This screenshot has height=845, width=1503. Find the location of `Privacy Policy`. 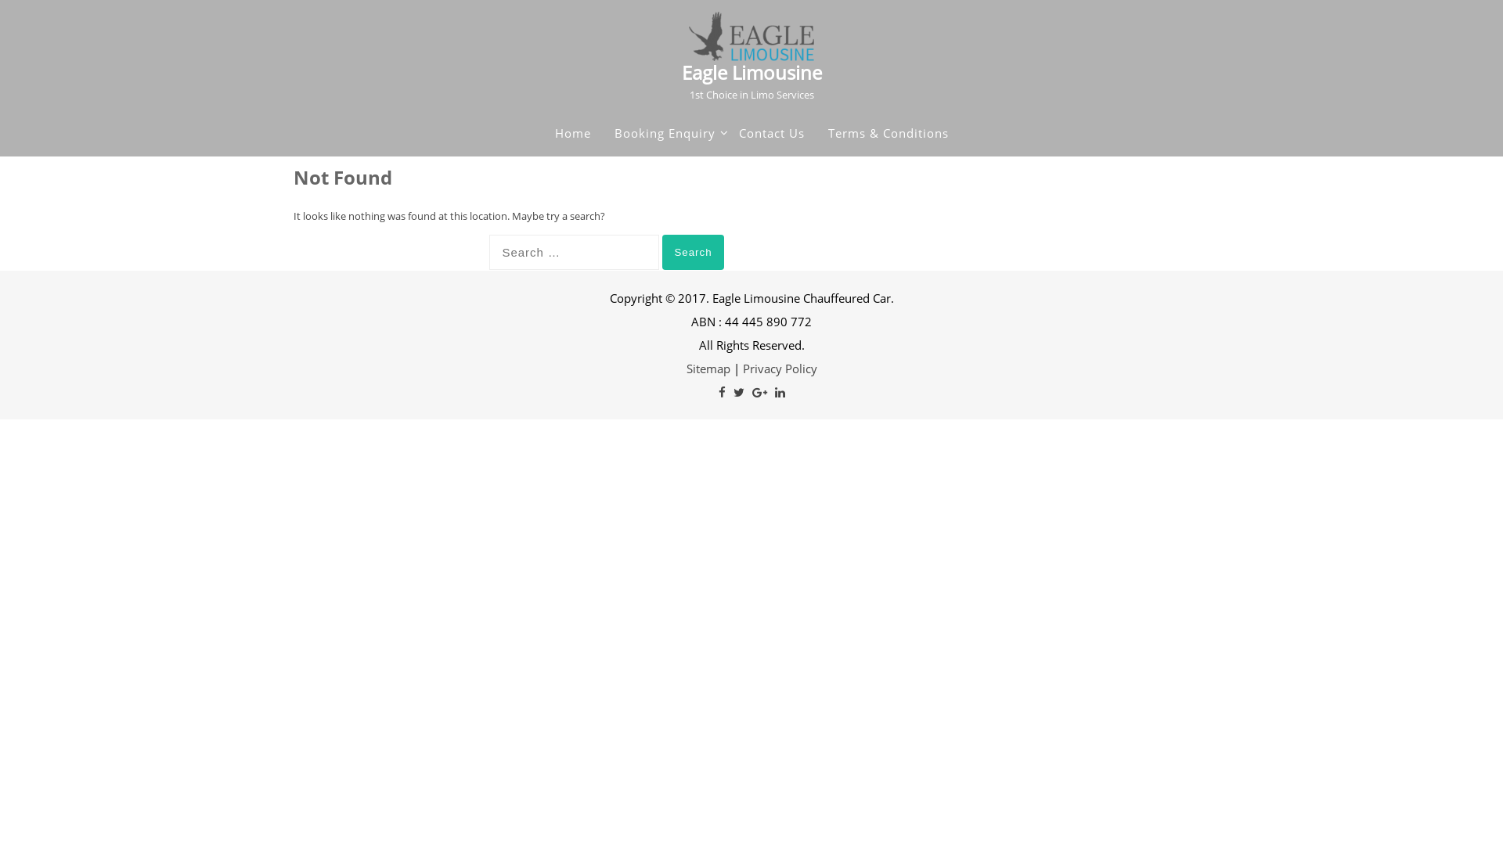

Privacy Policy is located at coordinates (780, 369).